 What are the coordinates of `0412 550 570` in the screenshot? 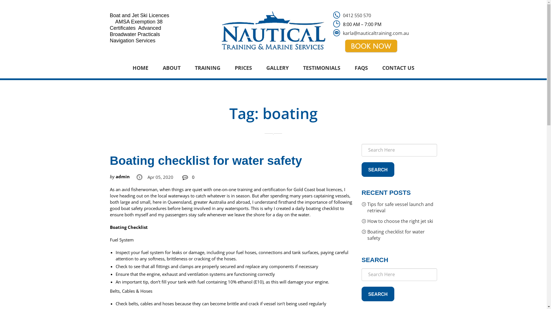 It's located at (357, 15).